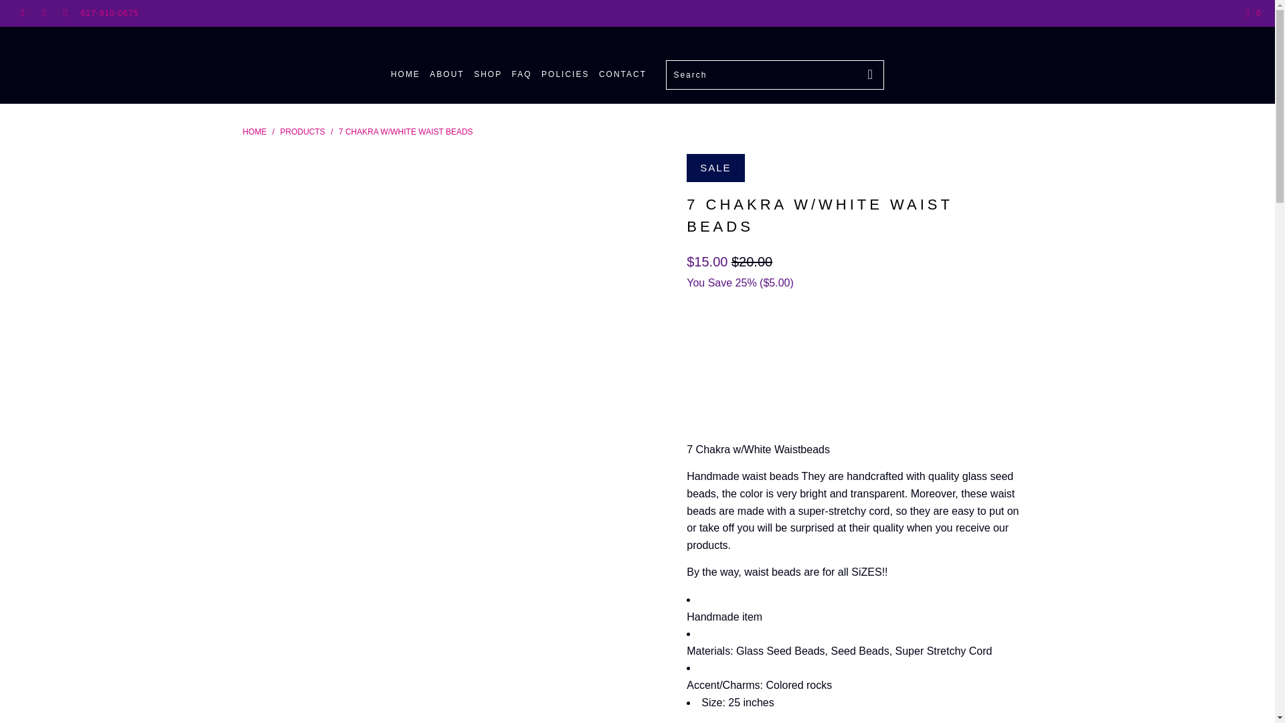 The image size is (1285, 723). Describe the element at coordinates (446, 75) in the screenshot. I see `ABOUT` at that location.